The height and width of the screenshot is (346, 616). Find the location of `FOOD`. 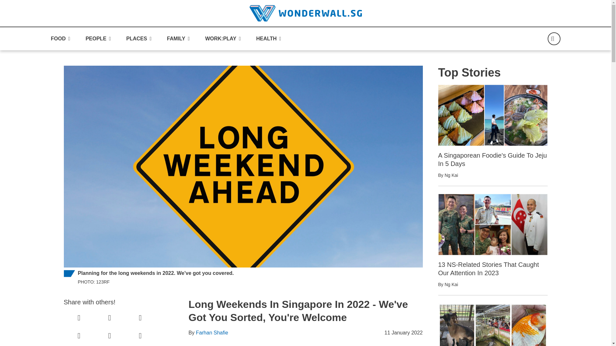

FOOD is located at coordinates (60, 39).